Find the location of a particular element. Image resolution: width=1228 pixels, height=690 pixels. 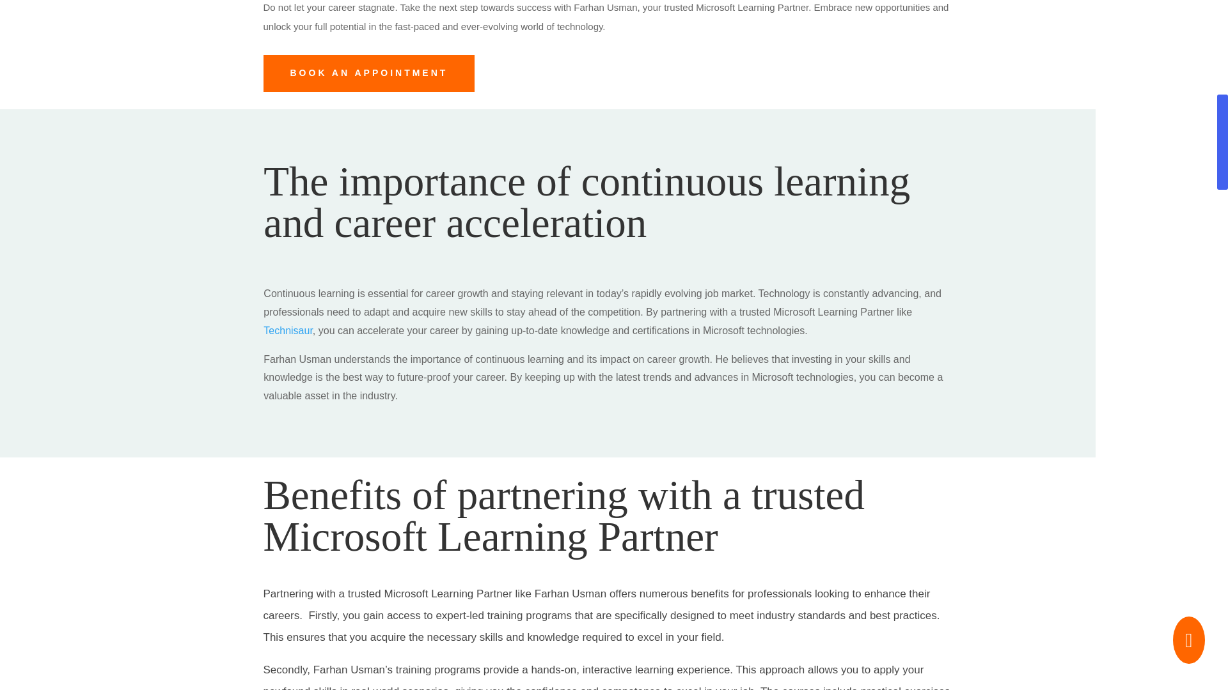

BOOK AN APPOINTMENT is located at coordinates (370, 73).